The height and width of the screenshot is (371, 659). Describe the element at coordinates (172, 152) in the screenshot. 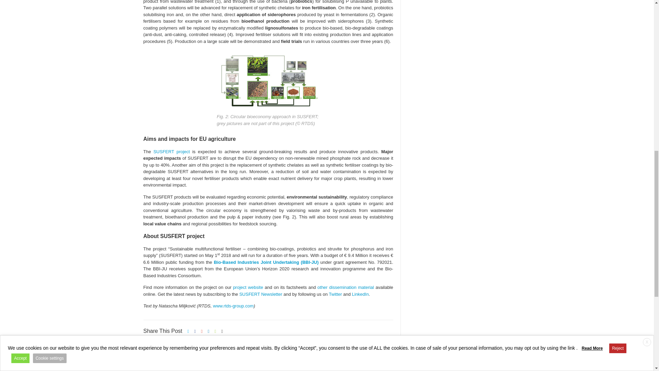

I see `SUSFERT project` at that location.